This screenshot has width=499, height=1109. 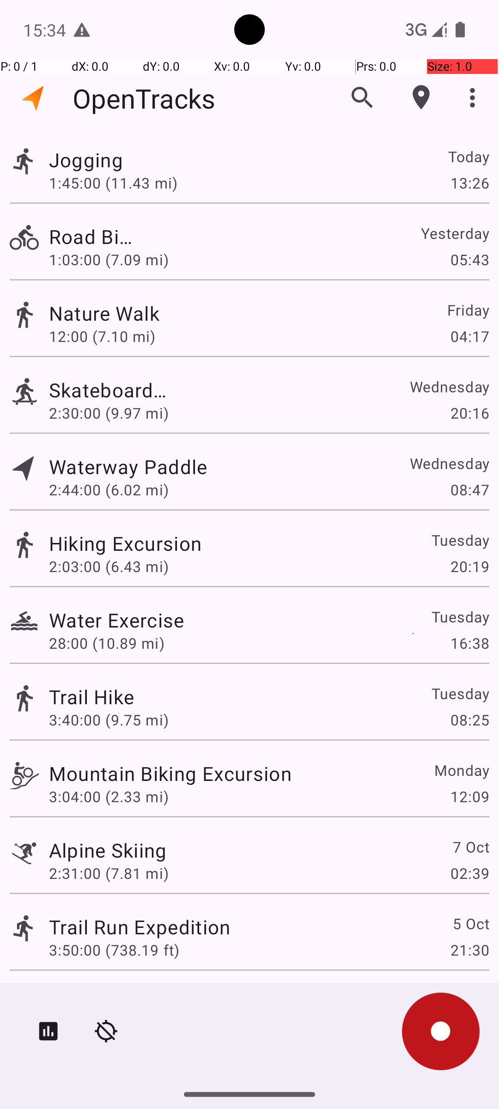 I want to click on 13:26, so click(x=469, y=183).